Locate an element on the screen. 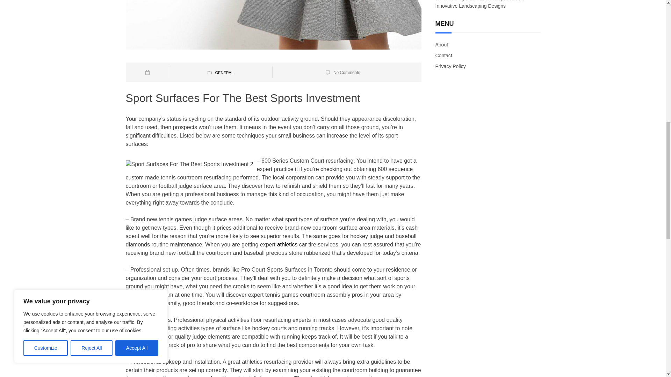 This screenshot has width=671, height=377. athletics is located at coordinates (287, 244).